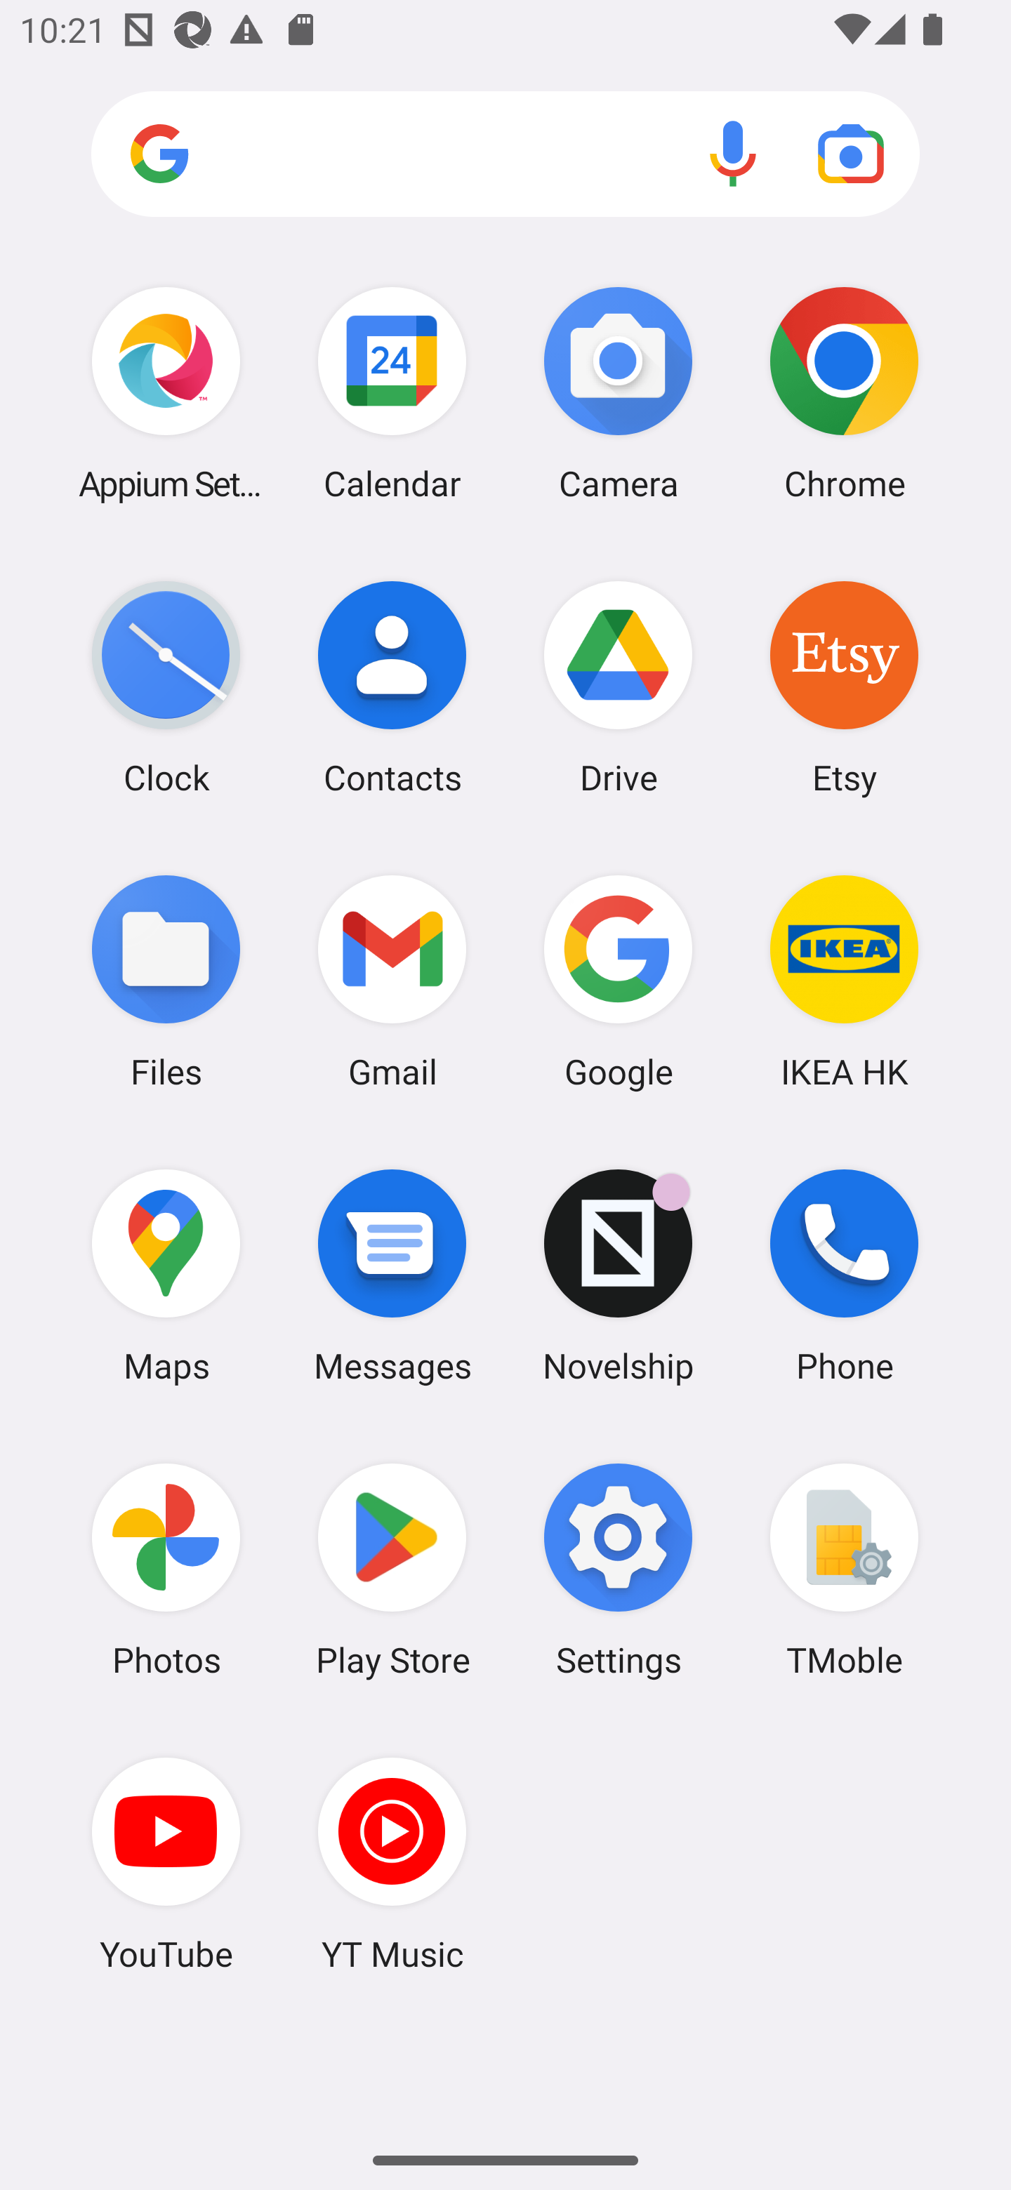 This screenshot has width=1011, height=2190. I want to click on Settings, so click(619, 1570).